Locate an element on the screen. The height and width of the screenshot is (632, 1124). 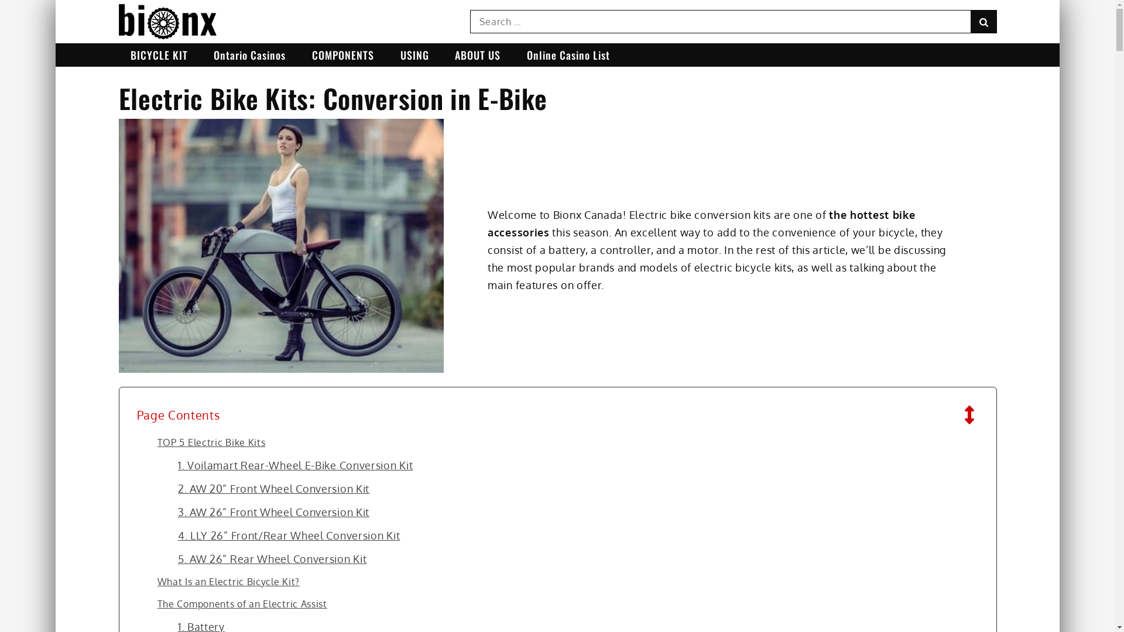
USING is located at coordinates (414, 55).